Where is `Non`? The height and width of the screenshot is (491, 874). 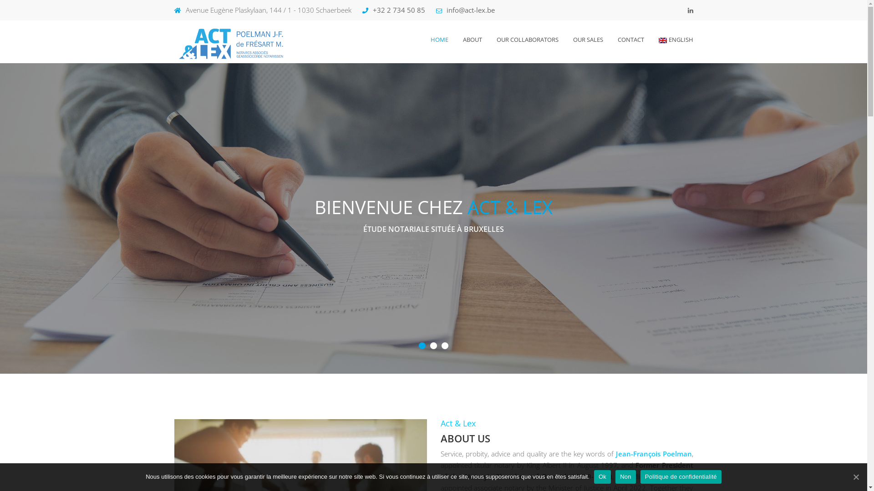 Non is located at coordinates (625, 477).